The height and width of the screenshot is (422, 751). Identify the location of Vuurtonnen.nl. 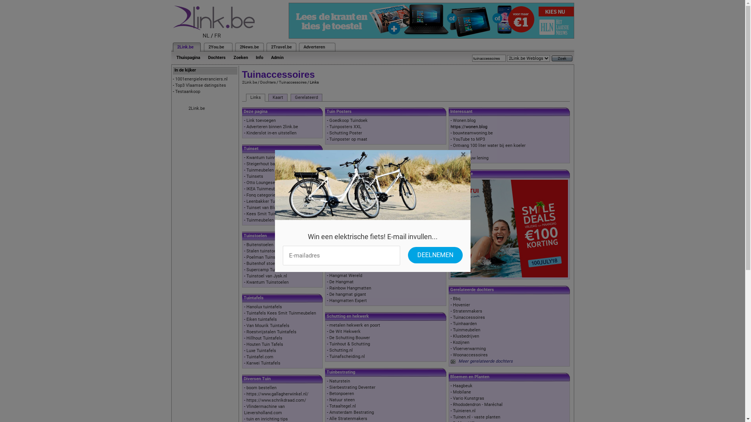
(343, 170).